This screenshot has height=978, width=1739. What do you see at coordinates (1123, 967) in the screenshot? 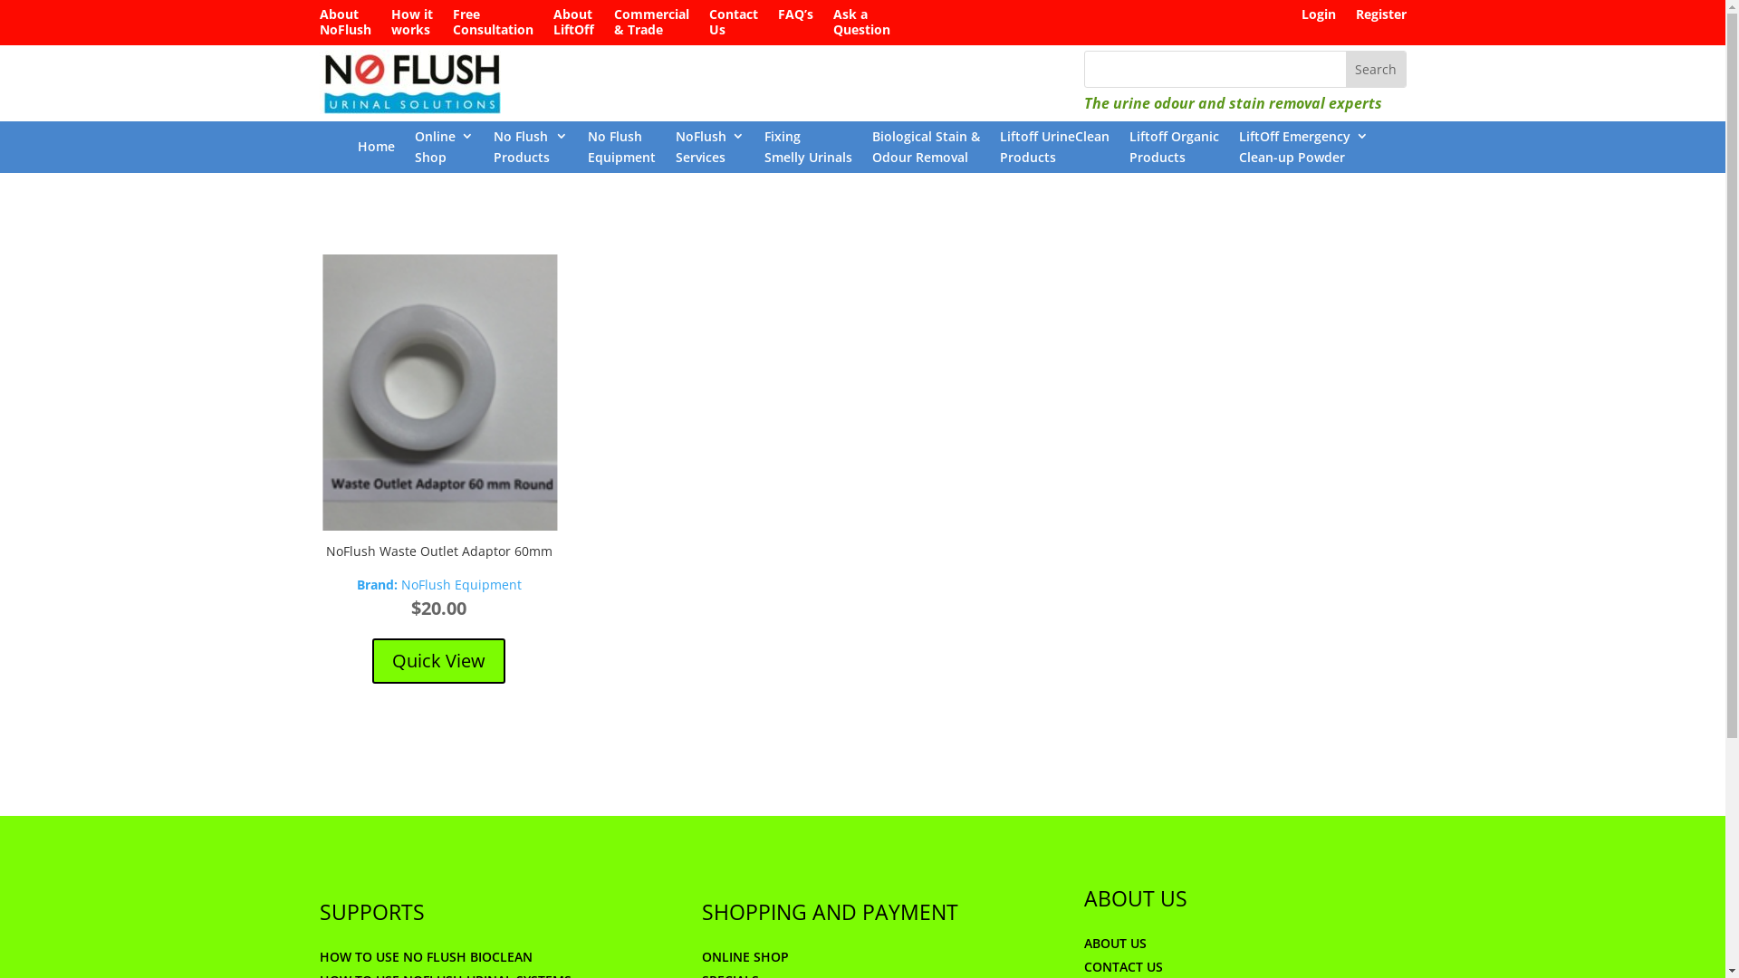
I see `CONTACT US` at bounding box center [1123, 967].